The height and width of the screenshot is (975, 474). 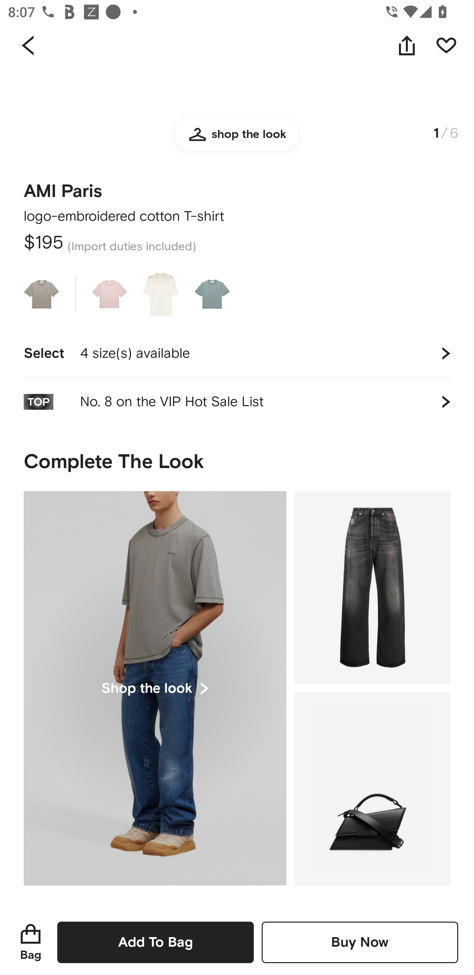 What do you see at coordinates (360, 942) in the screenshot?
I see `Buy Now` at bounding box center [360, 942].